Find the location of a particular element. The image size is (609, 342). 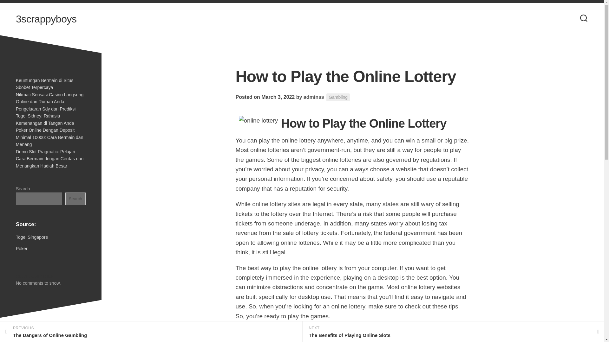

adminss is located at coordinates (151, 332).